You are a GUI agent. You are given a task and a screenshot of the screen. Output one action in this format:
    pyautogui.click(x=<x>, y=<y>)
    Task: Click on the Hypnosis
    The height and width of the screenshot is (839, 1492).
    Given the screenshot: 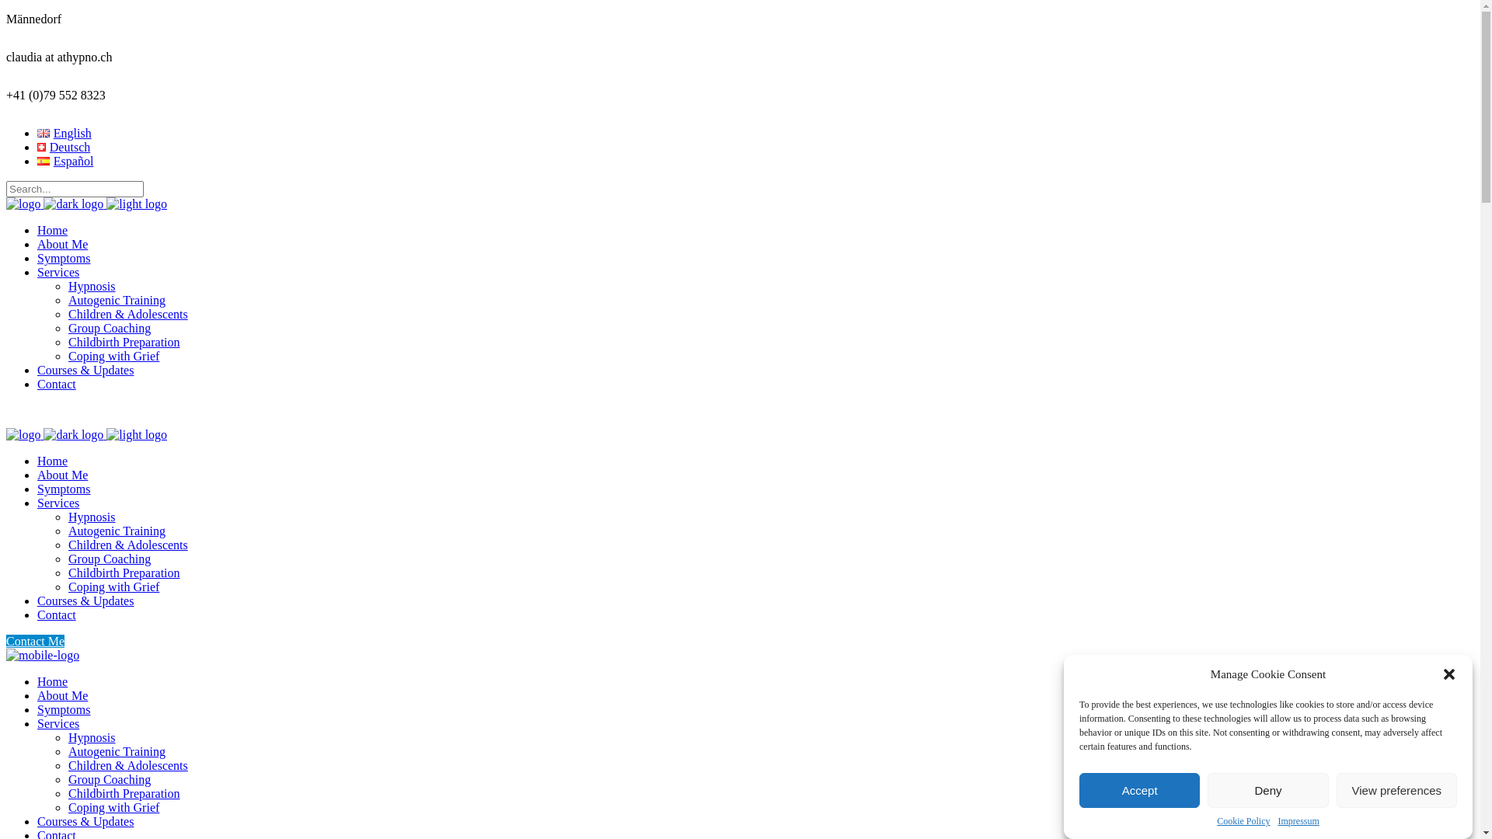 What is the action you would take?
    pyautogui.click(x=92, y=738)
    